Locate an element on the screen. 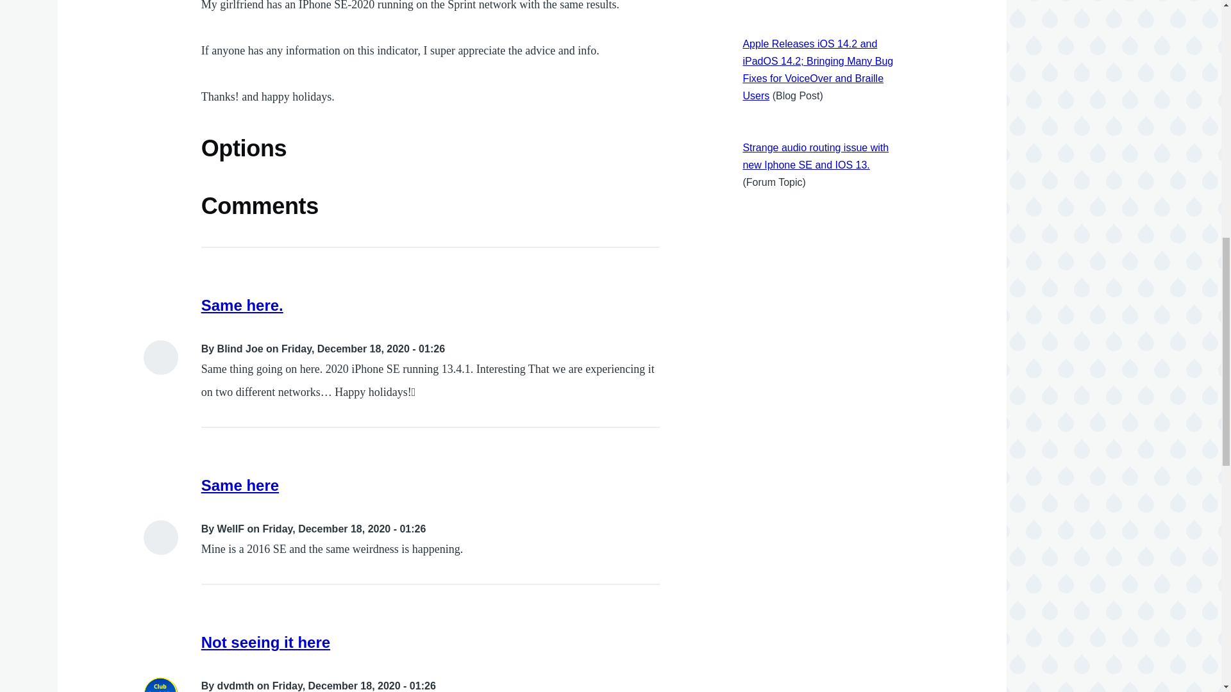  Same here is located at coordinates (240, 486).